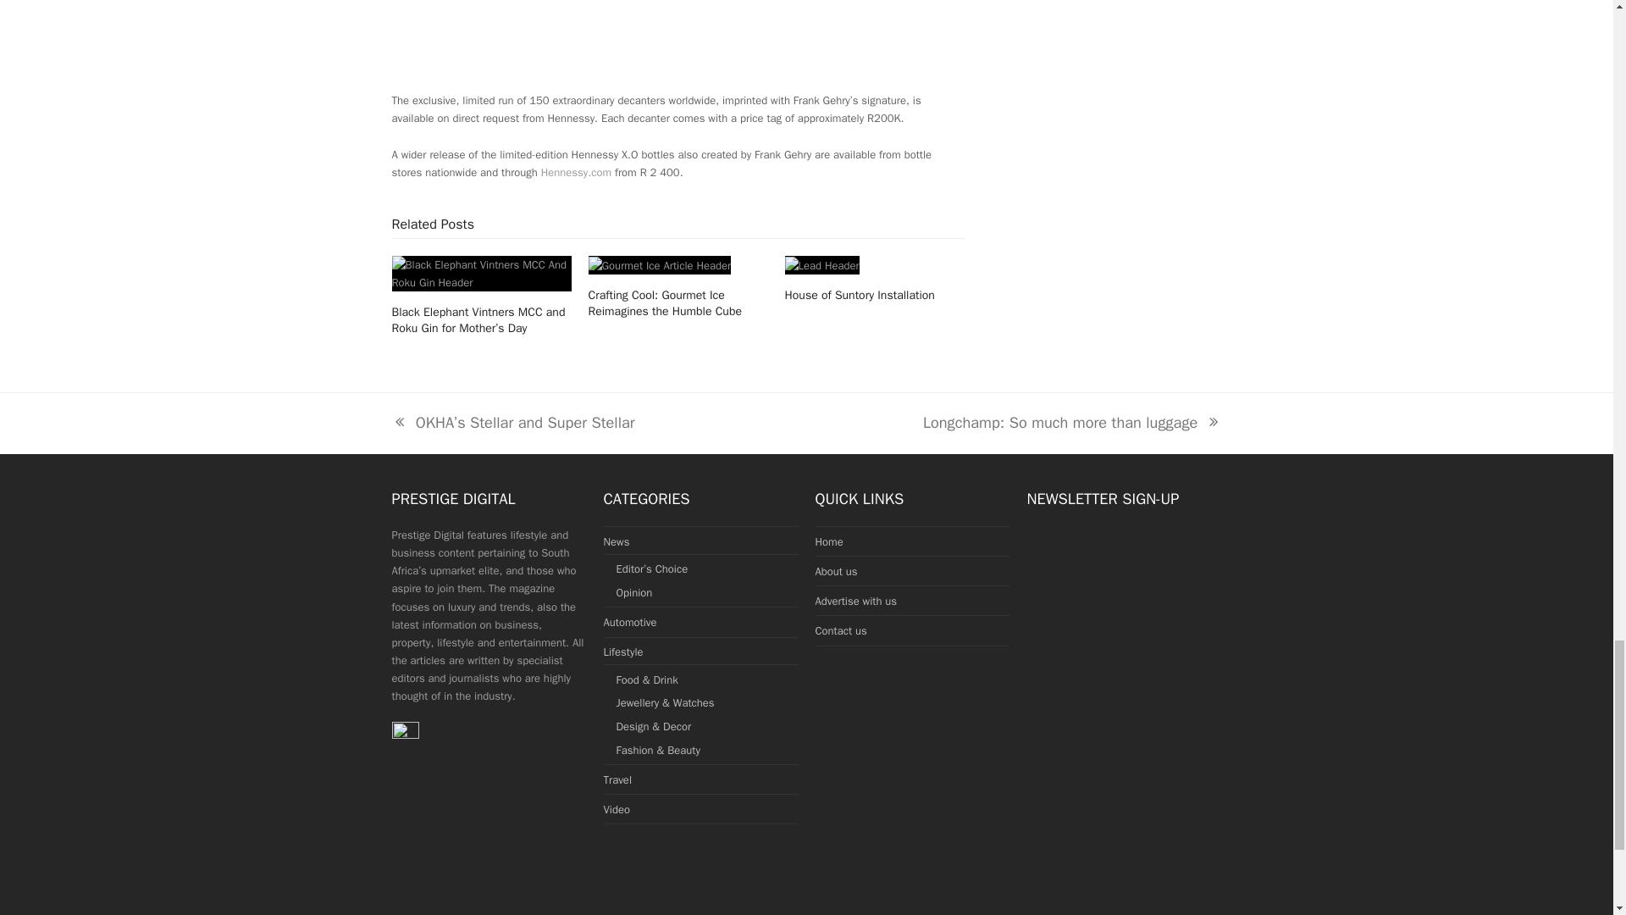 This screenshot has height=915, width=1626. Describe the element at coordinates (617, 541) in the screenshot. I see `Crafting Cool: Gourmet Ice Reimagines the Humble Cube` at that location.